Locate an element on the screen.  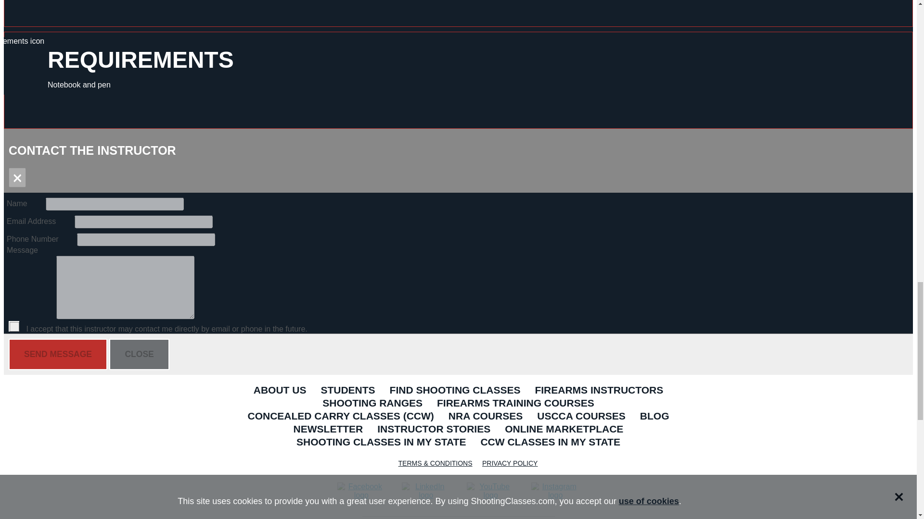
FIND SHOOTING CLASSES is located at coordinates (455, 391).